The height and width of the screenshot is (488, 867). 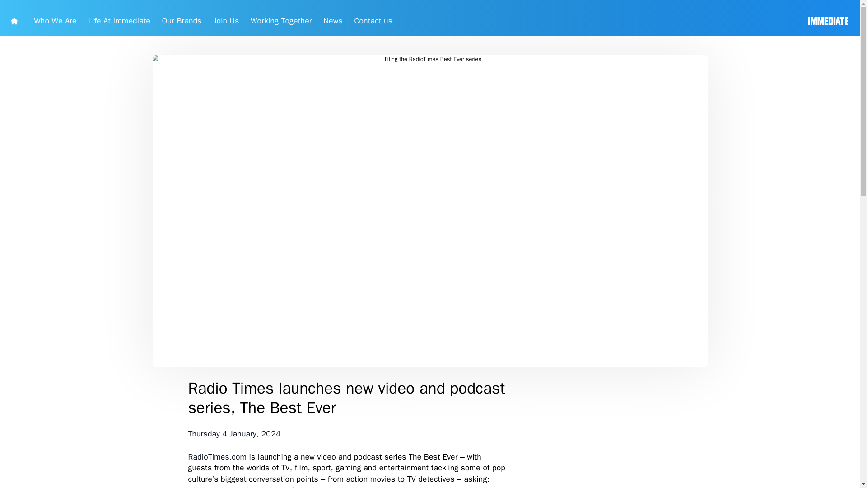 What do you see at coordinates (466, 23) in the screenshot?
I see `Contact us` at bounding box center [466, 23].